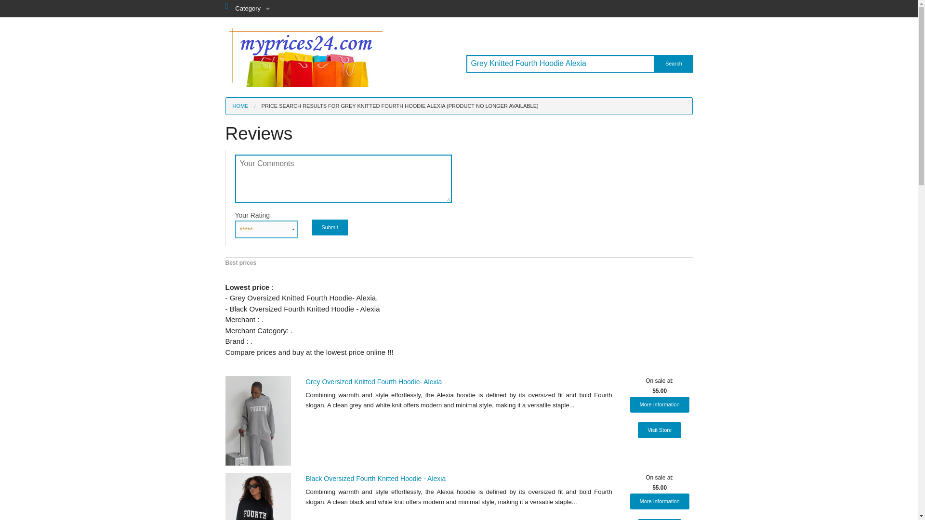 Image resolution: width=925 pixels, height=520 pixels. What do you see at coordinates (659, 404) in the screenshot?
I see `More Information` at bounding box center [659, 404].